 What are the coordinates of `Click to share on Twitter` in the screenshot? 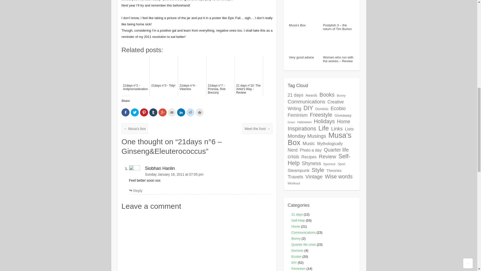 It's located at (135, 112).